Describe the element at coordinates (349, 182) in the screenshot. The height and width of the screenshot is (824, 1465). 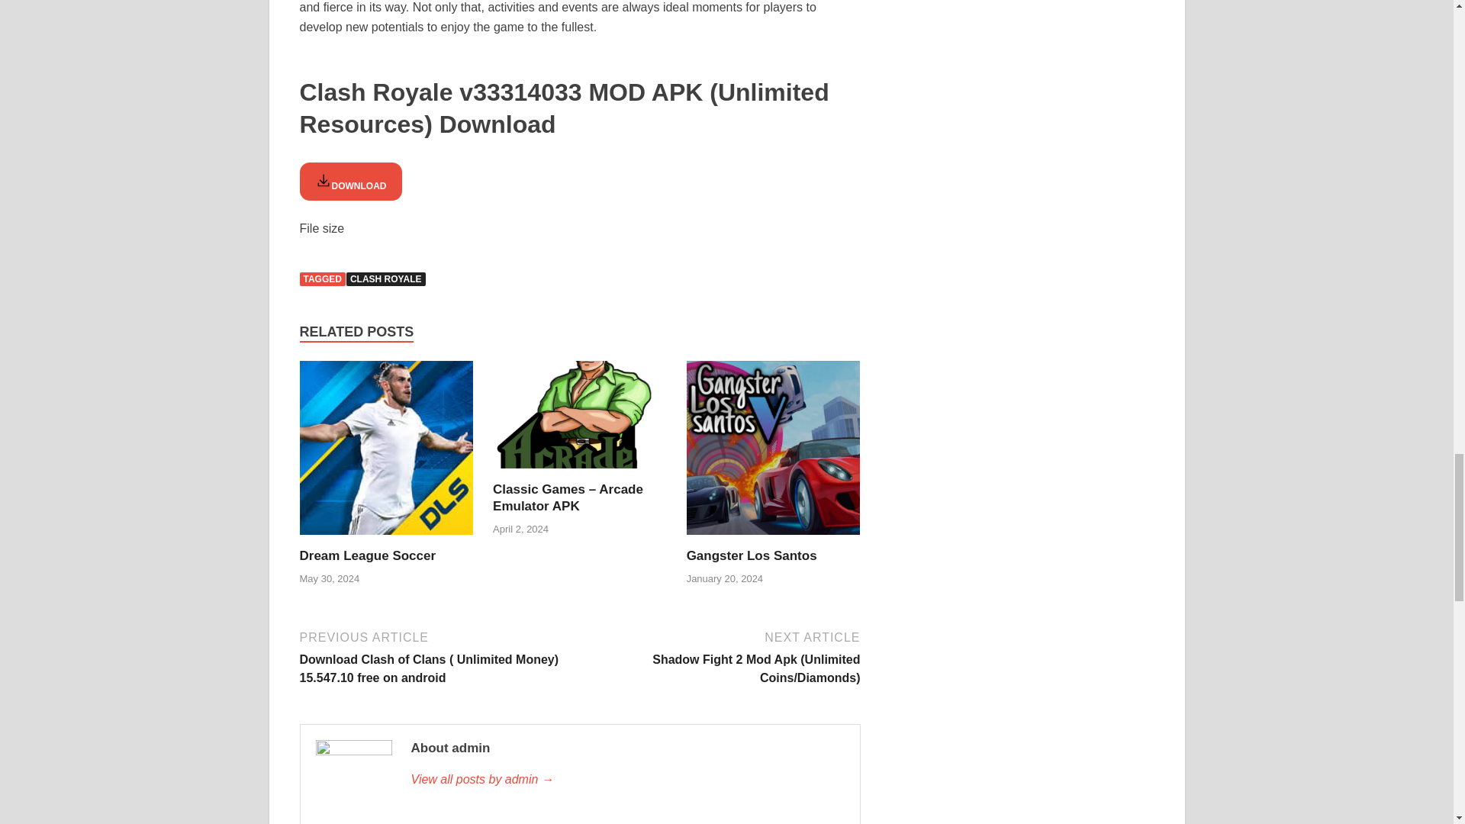
I see `Download` at that location.